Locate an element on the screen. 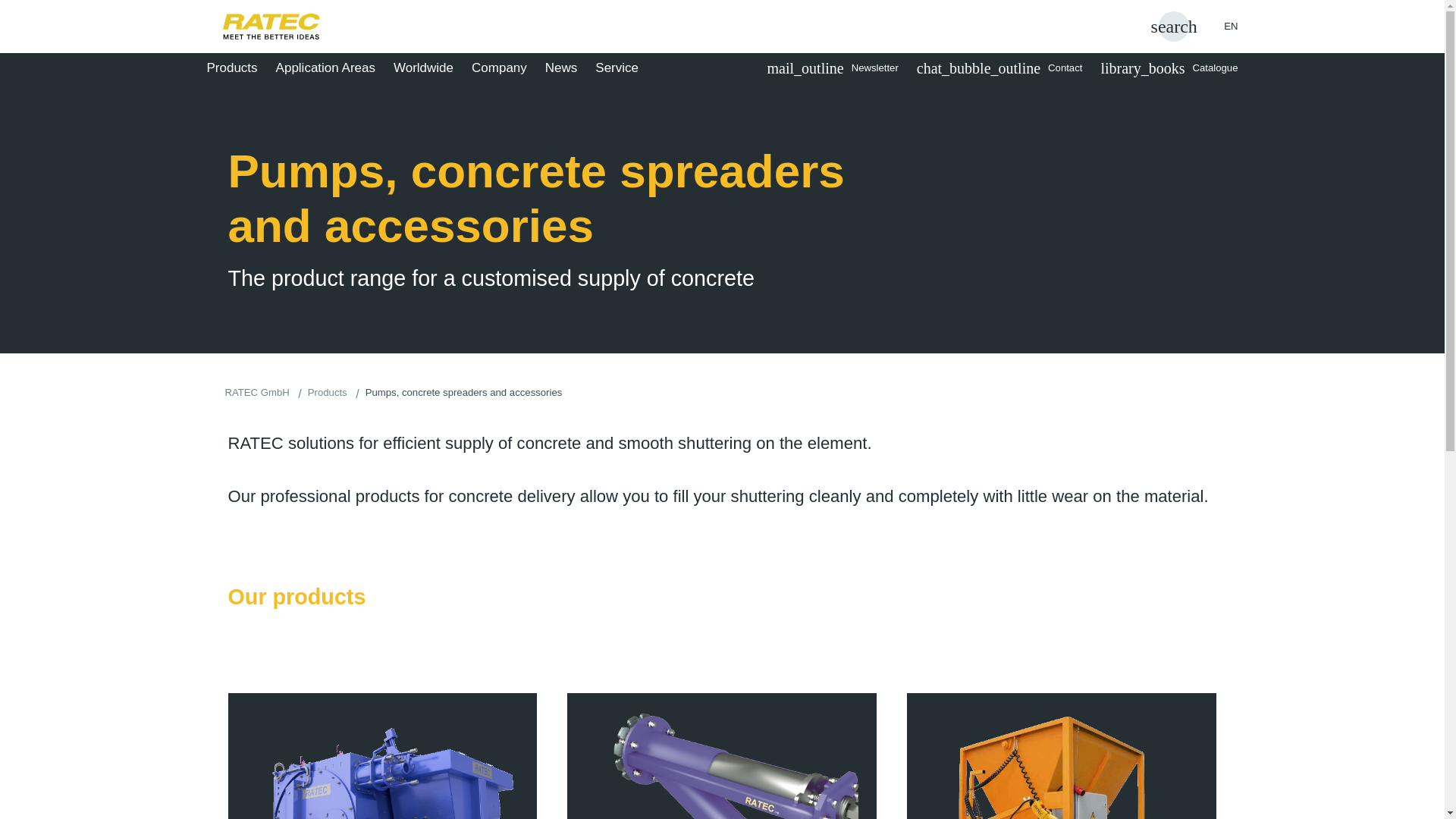  Products is located at coordinates (237, 67).